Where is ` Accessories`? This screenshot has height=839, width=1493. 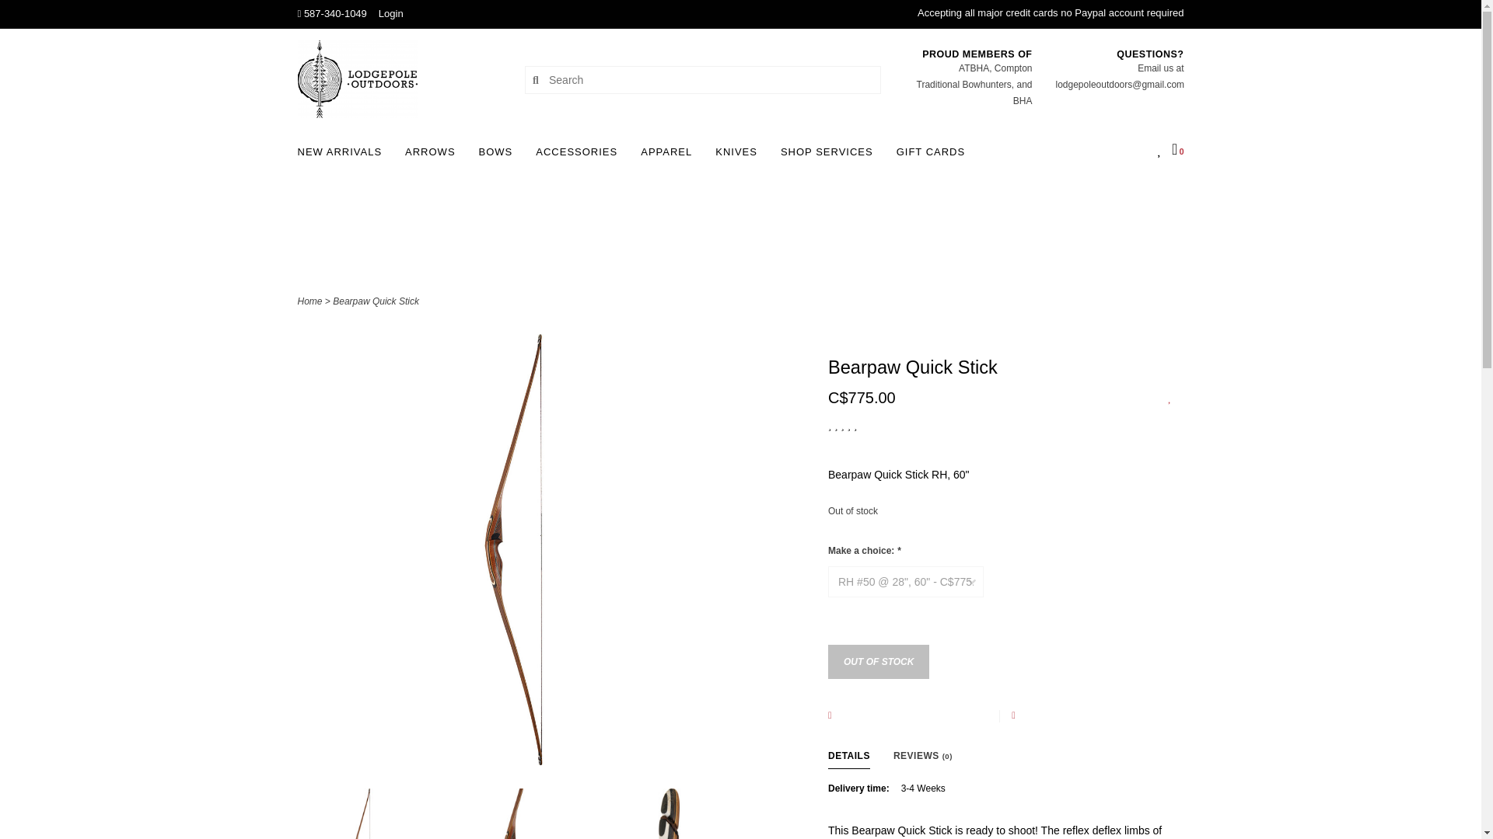  Accessories is located at coordinates (580, 157).